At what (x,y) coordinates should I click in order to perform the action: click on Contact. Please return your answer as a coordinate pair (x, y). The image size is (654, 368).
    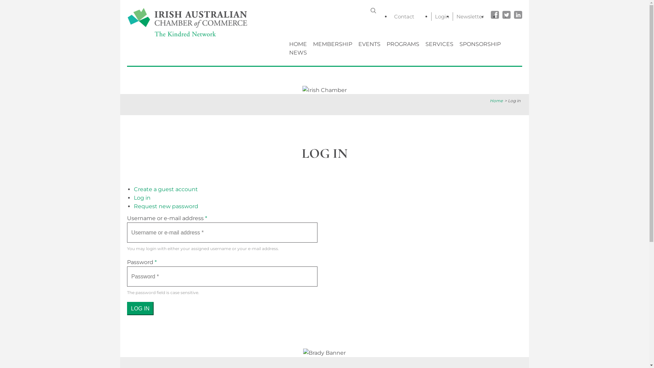
    Looking at the image, I should click on (404, 16).